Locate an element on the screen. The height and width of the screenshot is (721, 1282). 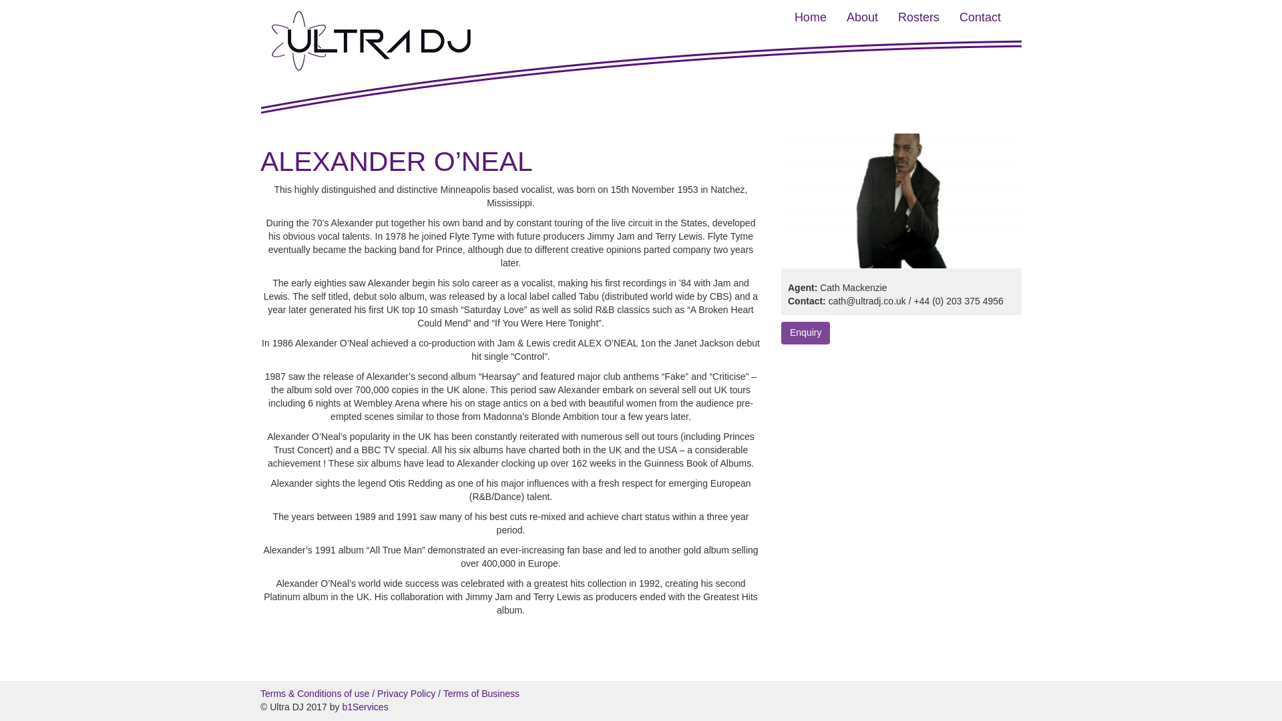
b1Services is located at coordinates (365, 706).